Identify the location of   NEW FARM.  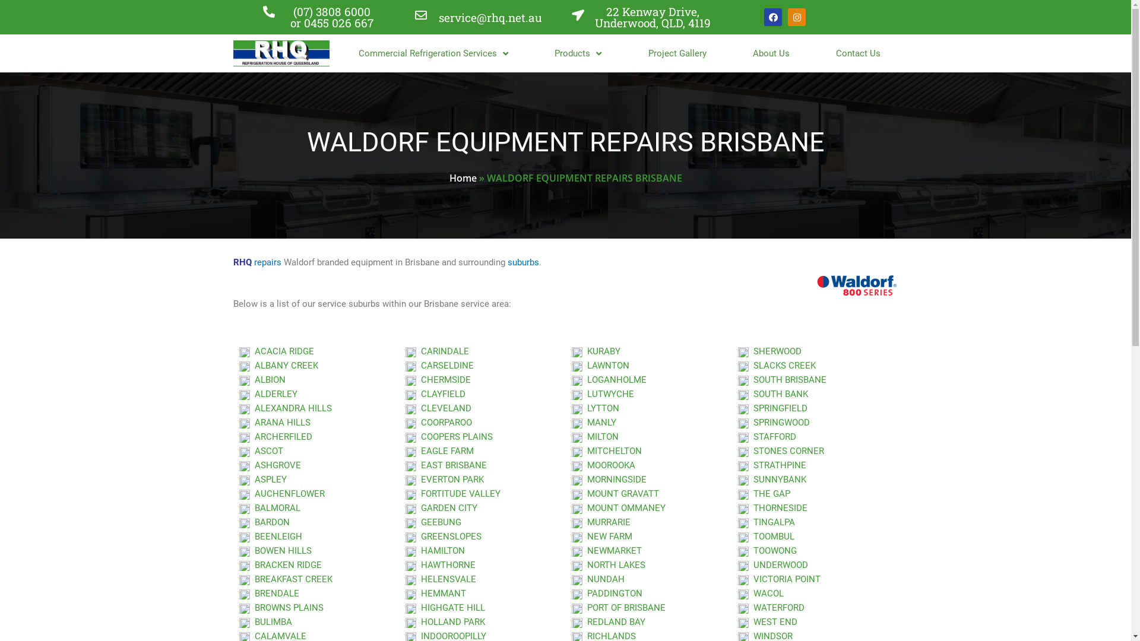
(601, 537).